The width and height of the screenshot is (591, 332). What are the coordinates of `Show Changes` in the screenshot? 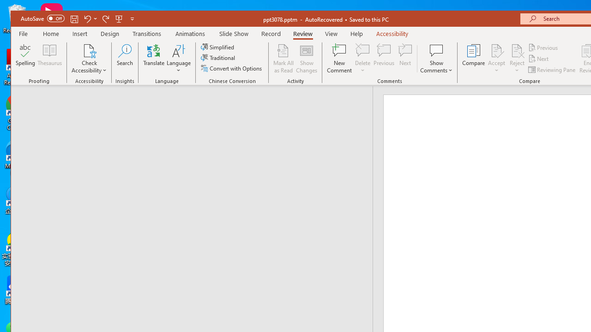 It's located at (307, 59).